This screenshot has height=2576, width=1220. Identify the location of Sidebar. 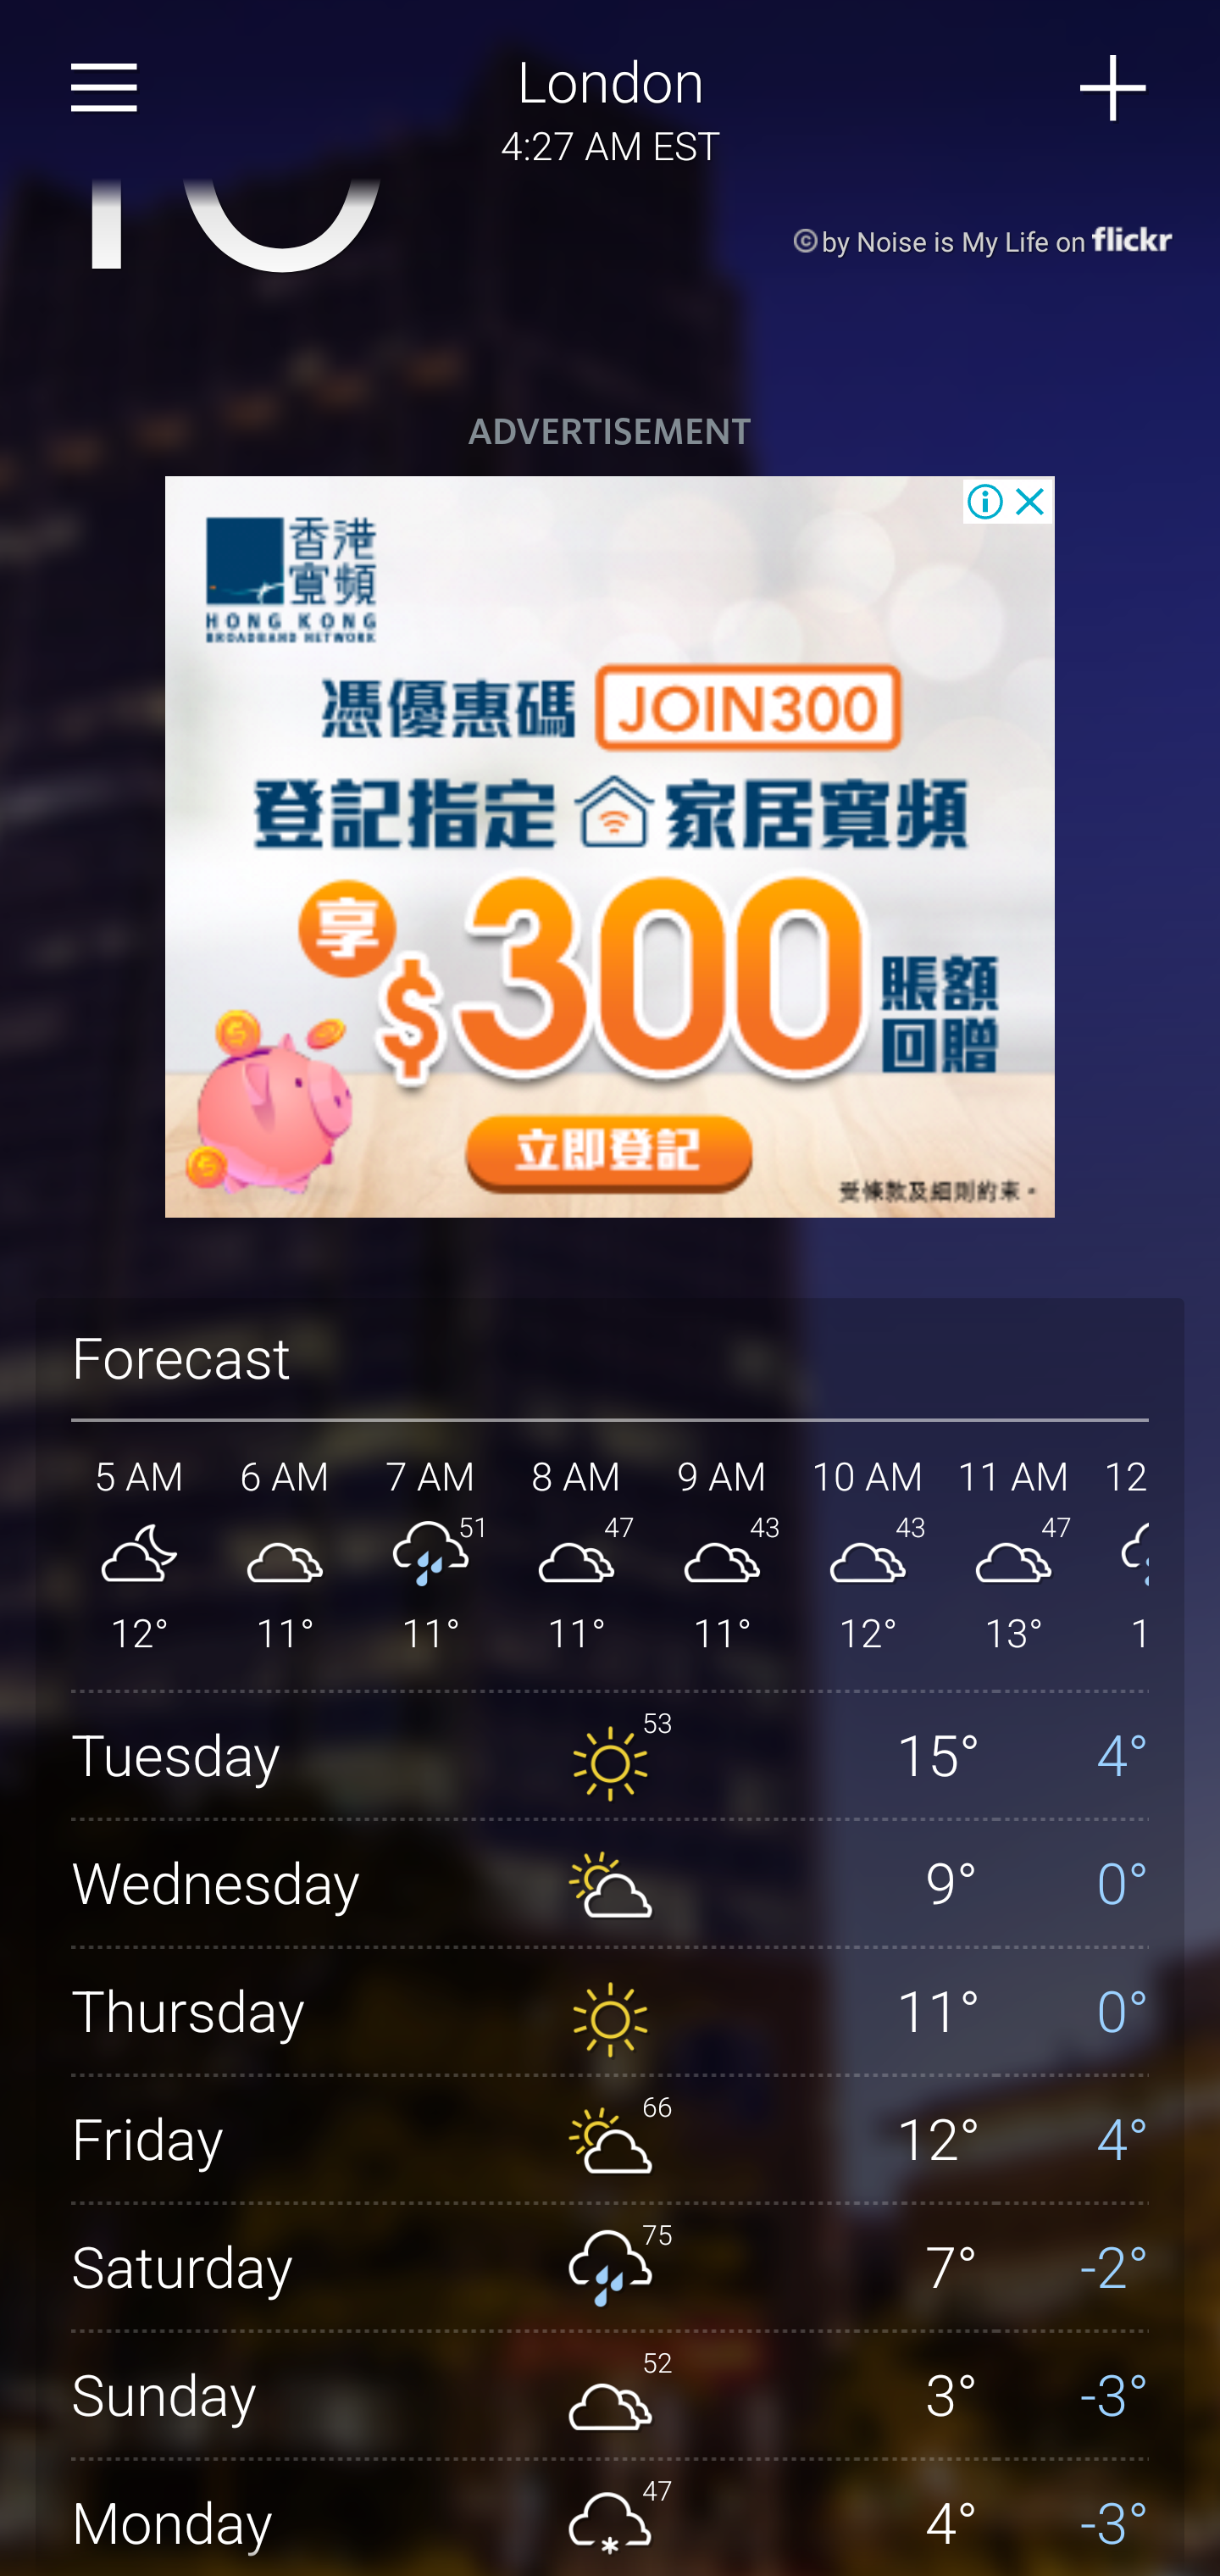
(105, 88).